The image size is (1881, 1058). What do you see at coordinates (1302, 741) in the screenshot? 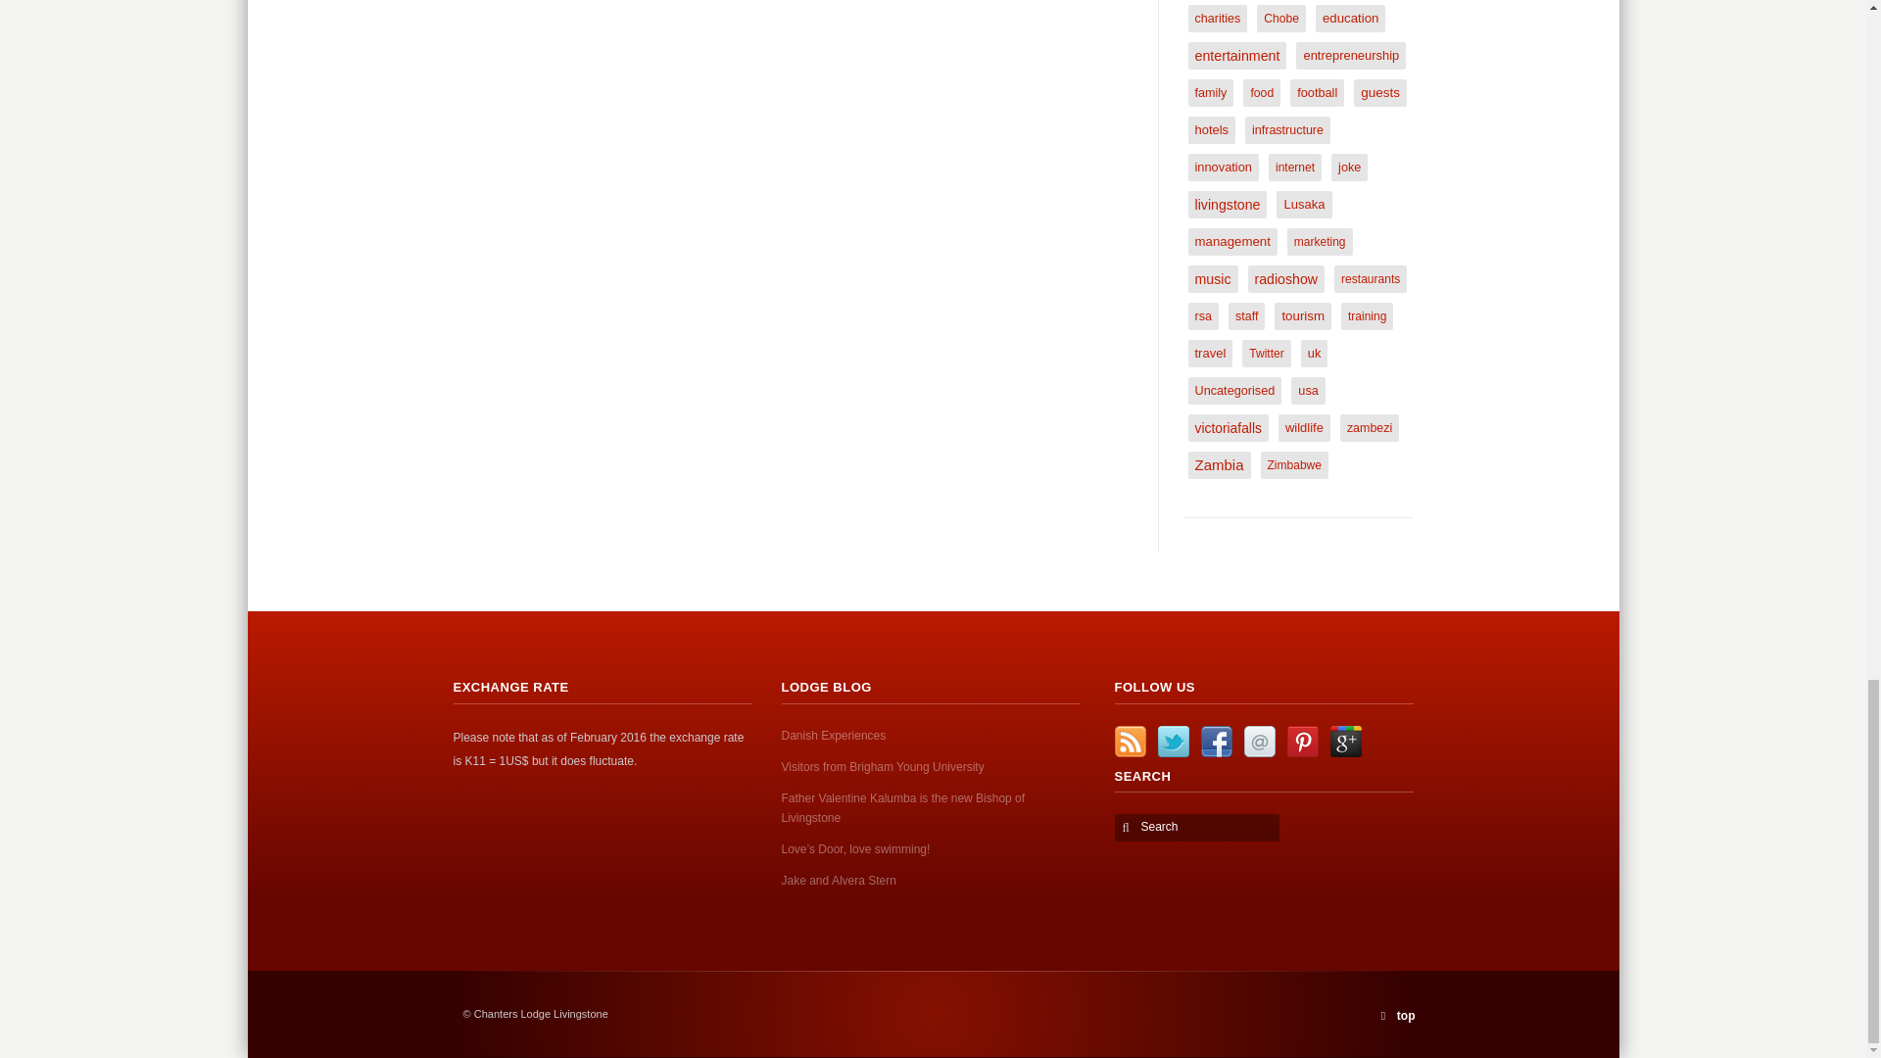
I see `Pinterest` at bounding box center [1302, 741].